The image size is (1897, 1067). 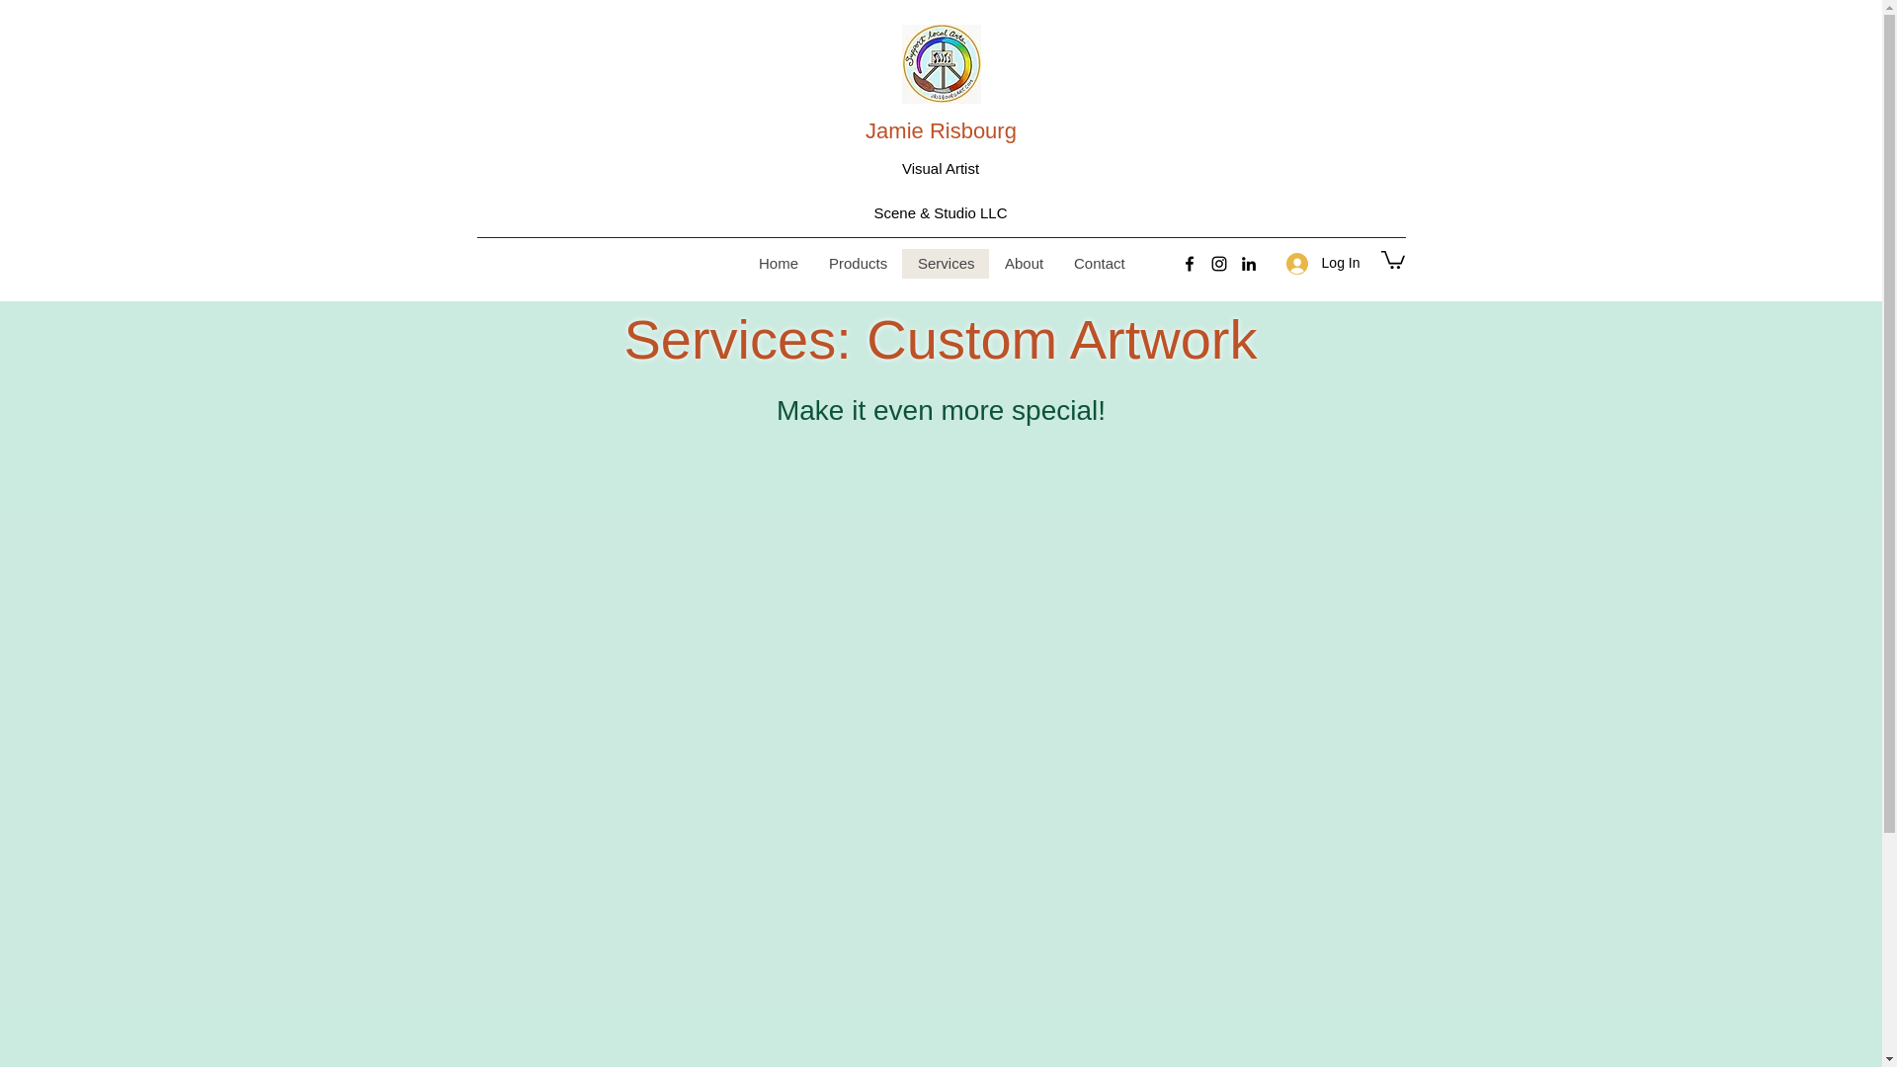 I want to click on About, so click(x=1024, y=263).